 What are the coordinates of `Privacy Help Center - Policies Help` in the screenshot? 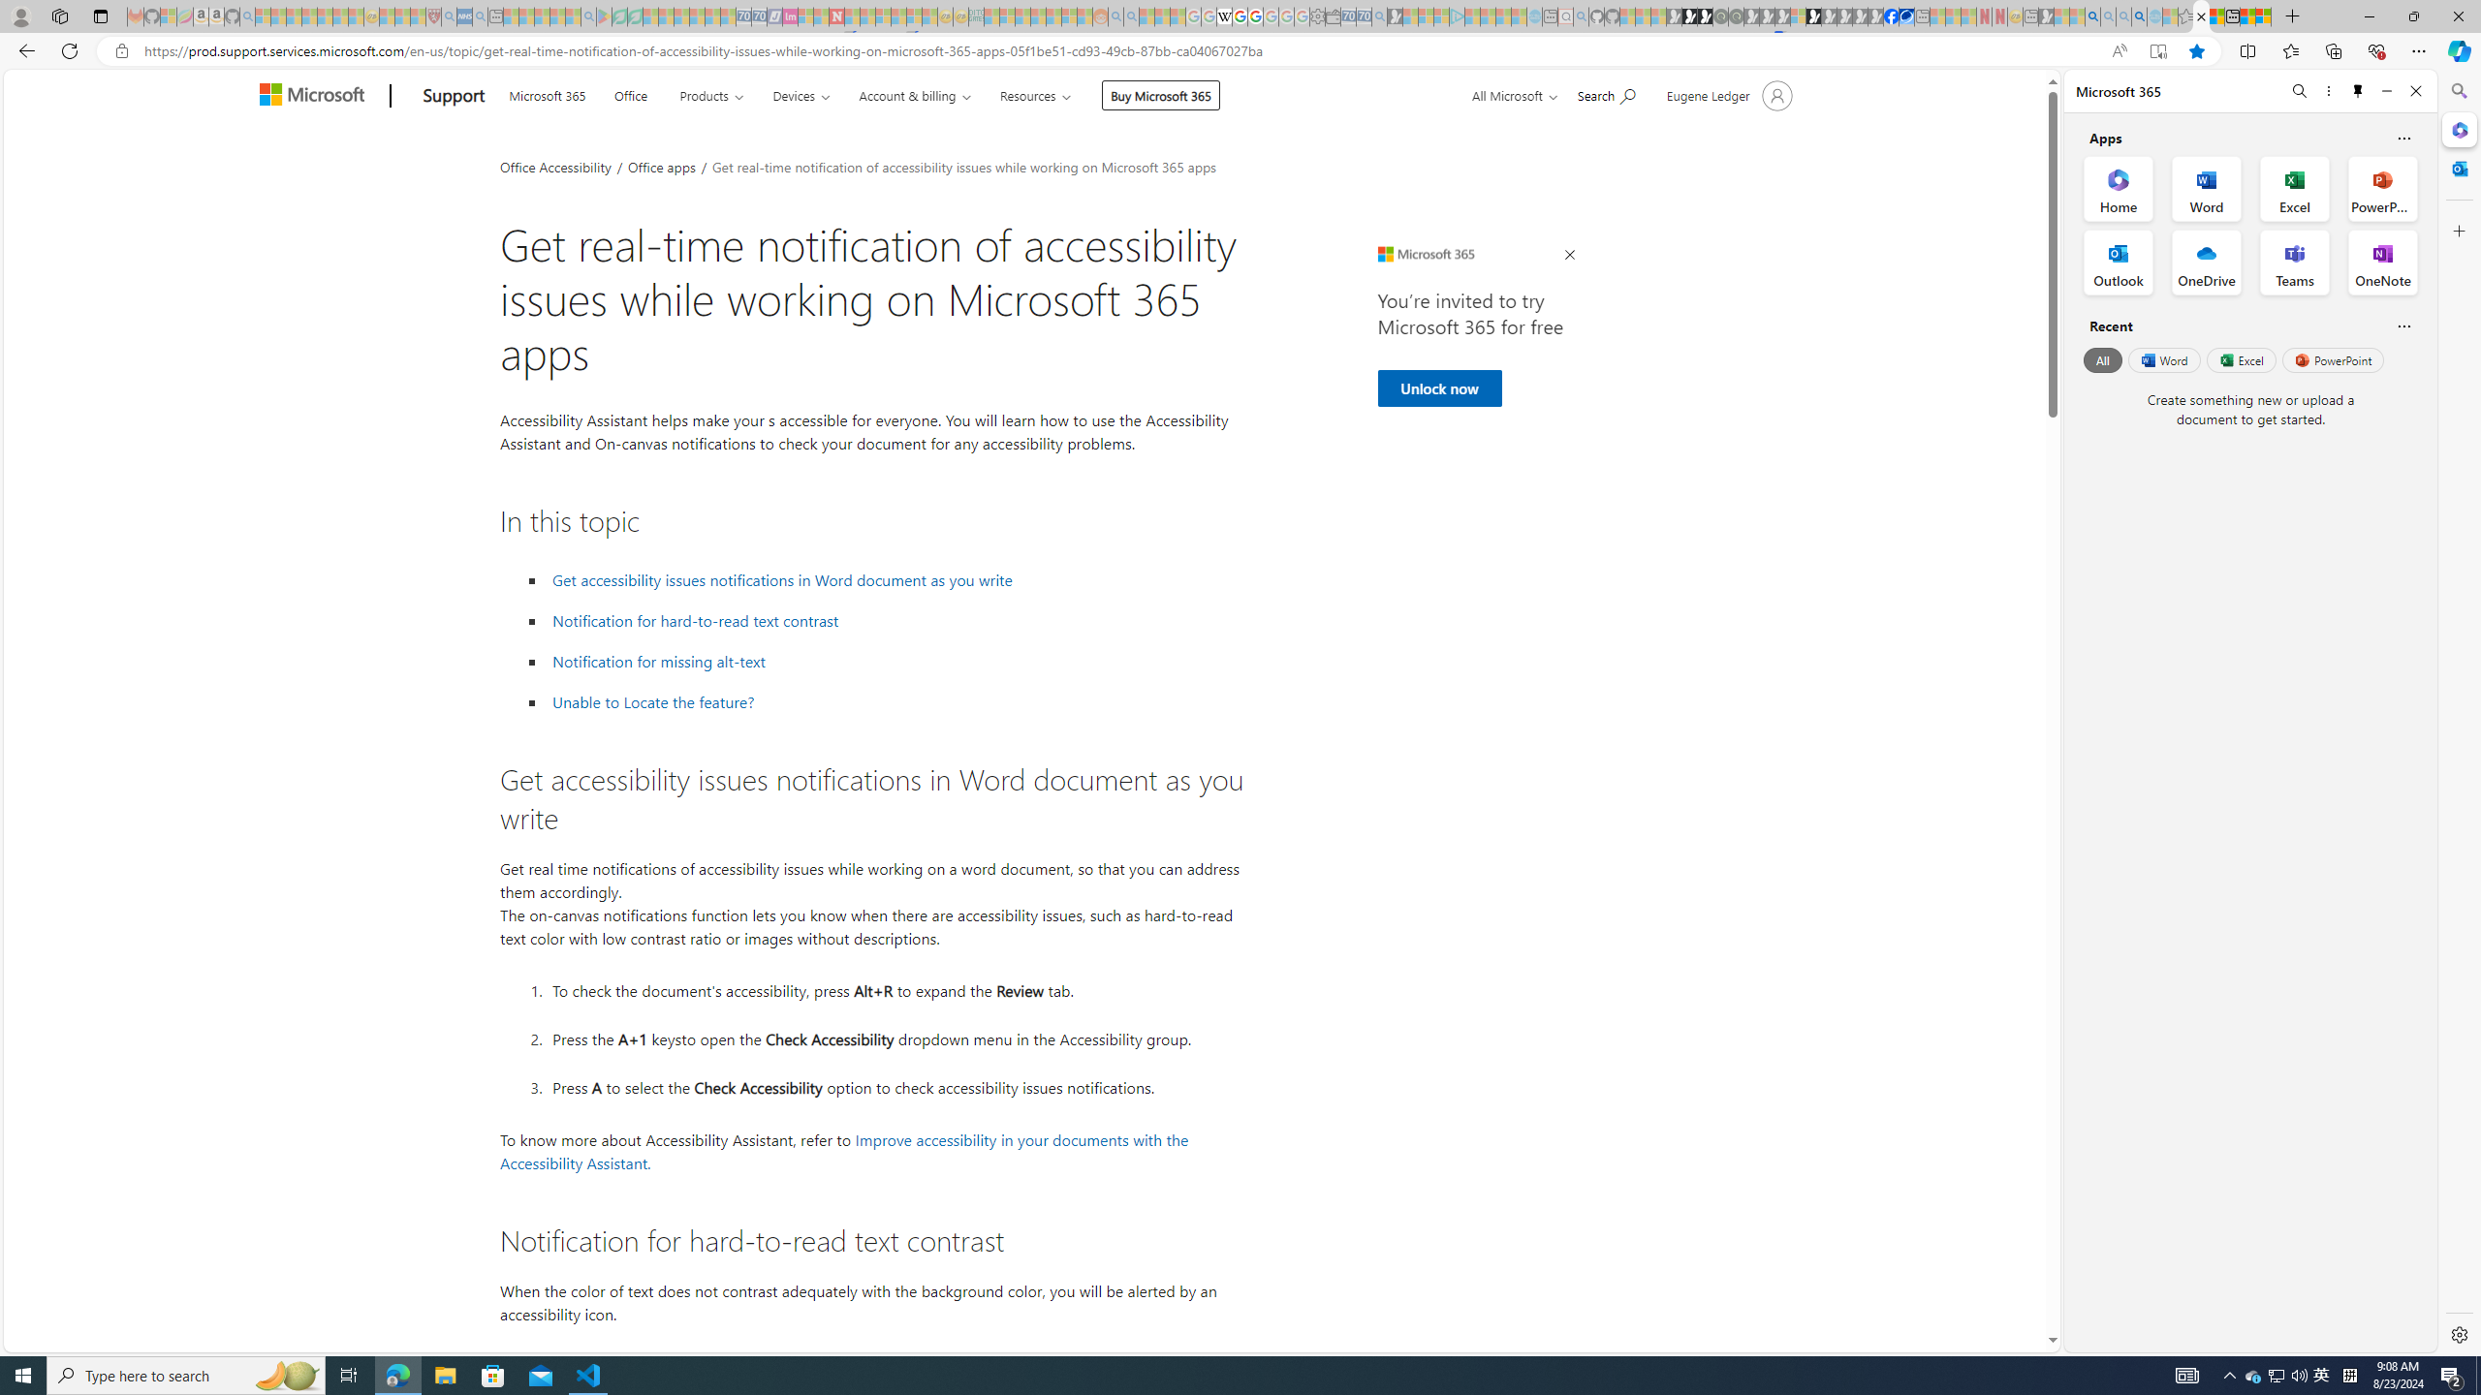 It's located at (1239, 16).